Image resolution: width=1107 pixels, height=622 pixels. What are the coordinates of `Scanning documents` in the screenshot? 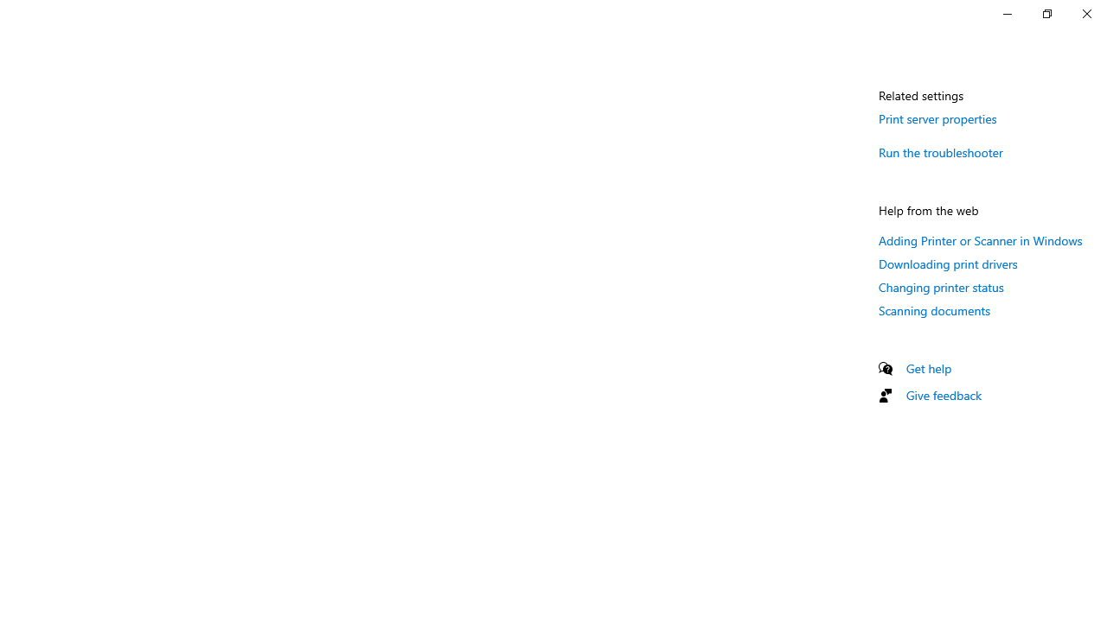 It's located at (934, 309).